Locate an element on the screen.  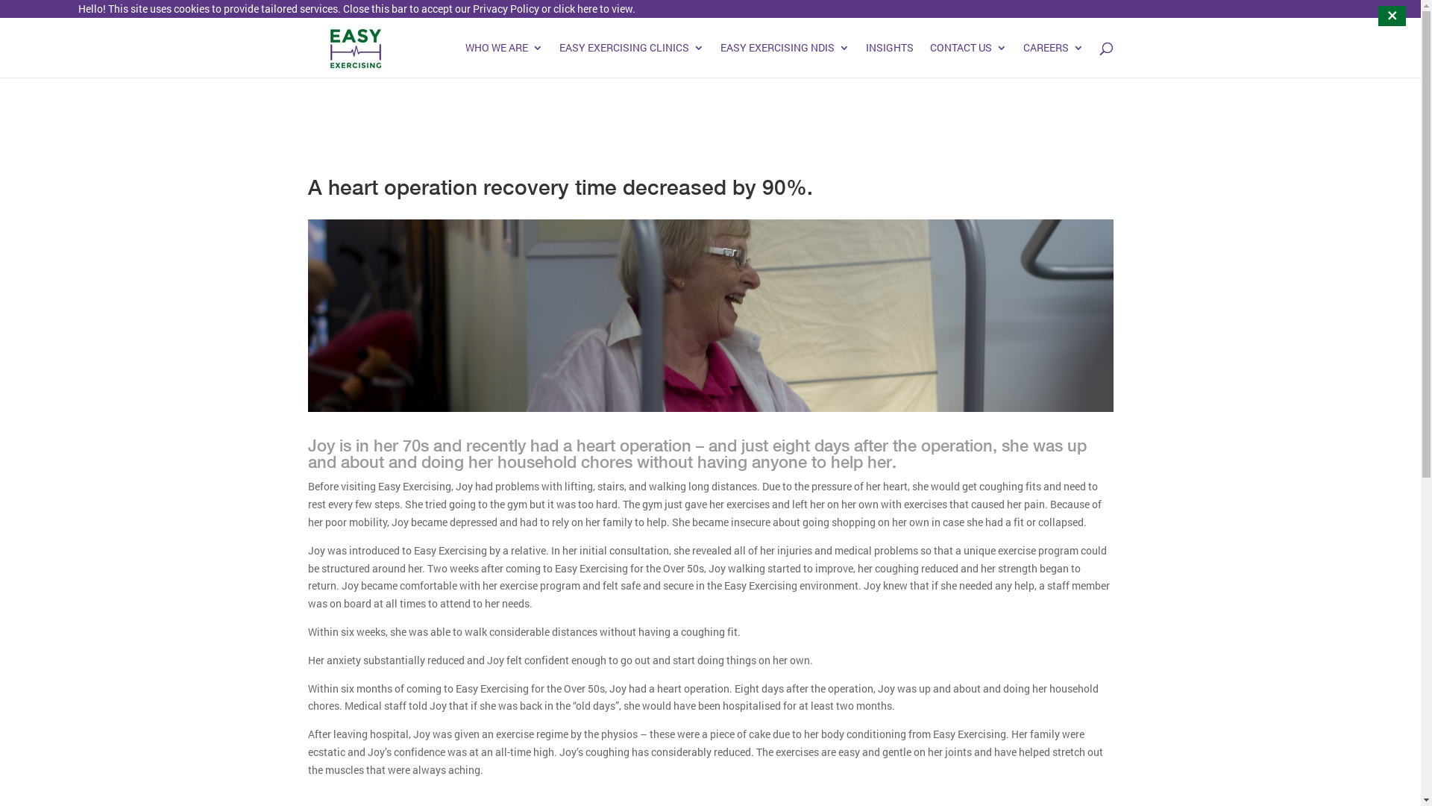
click here is located at coordinates (576, 9).